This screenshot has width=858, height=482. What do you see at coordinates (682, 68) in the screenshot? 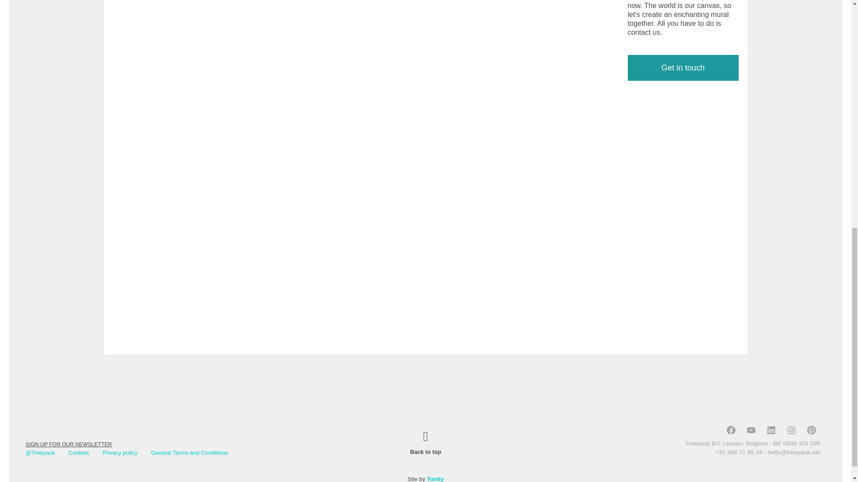
I see `Get in touch` at bounding box center [682, 68].